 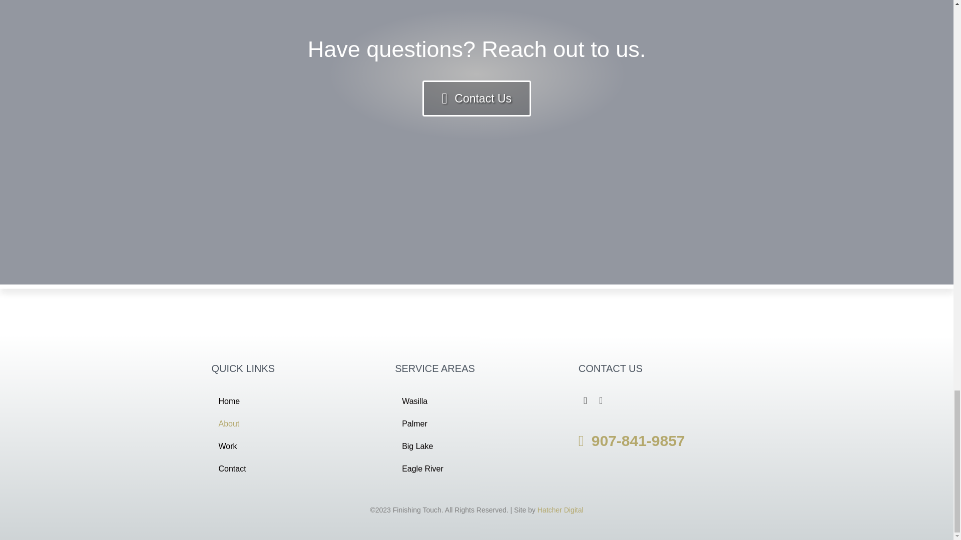 I want to click on Eagle River, so click(x=476, y=469).